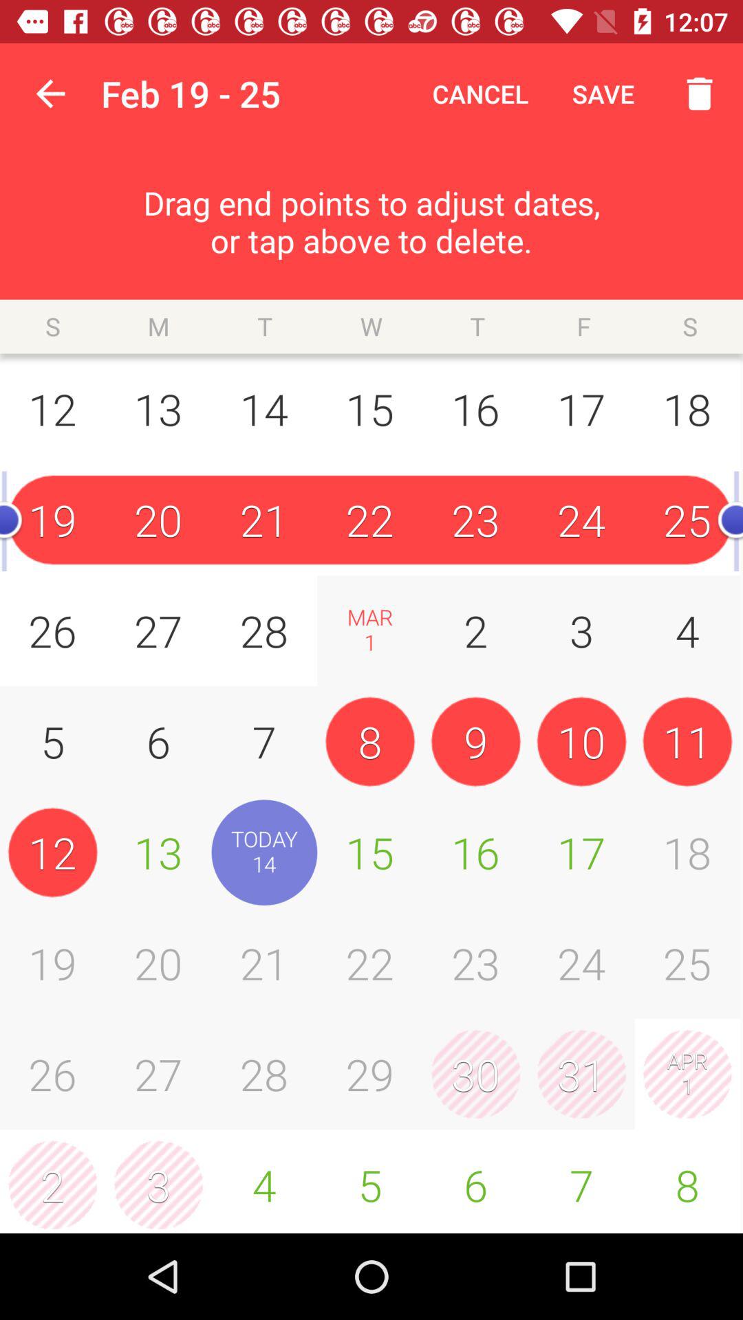 The width and height of the screenshot is (743, 1320). I want to click on tap item next to save item, so click(480, 93).